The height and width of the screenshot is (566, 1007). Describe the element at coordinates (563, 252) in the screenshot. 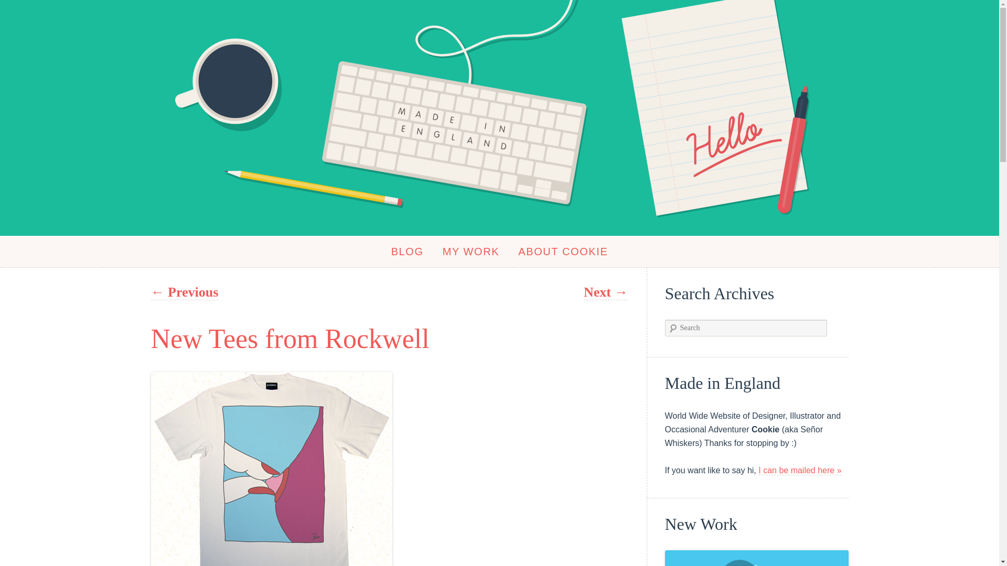

I see `ABOUT COOKIE` at that location.